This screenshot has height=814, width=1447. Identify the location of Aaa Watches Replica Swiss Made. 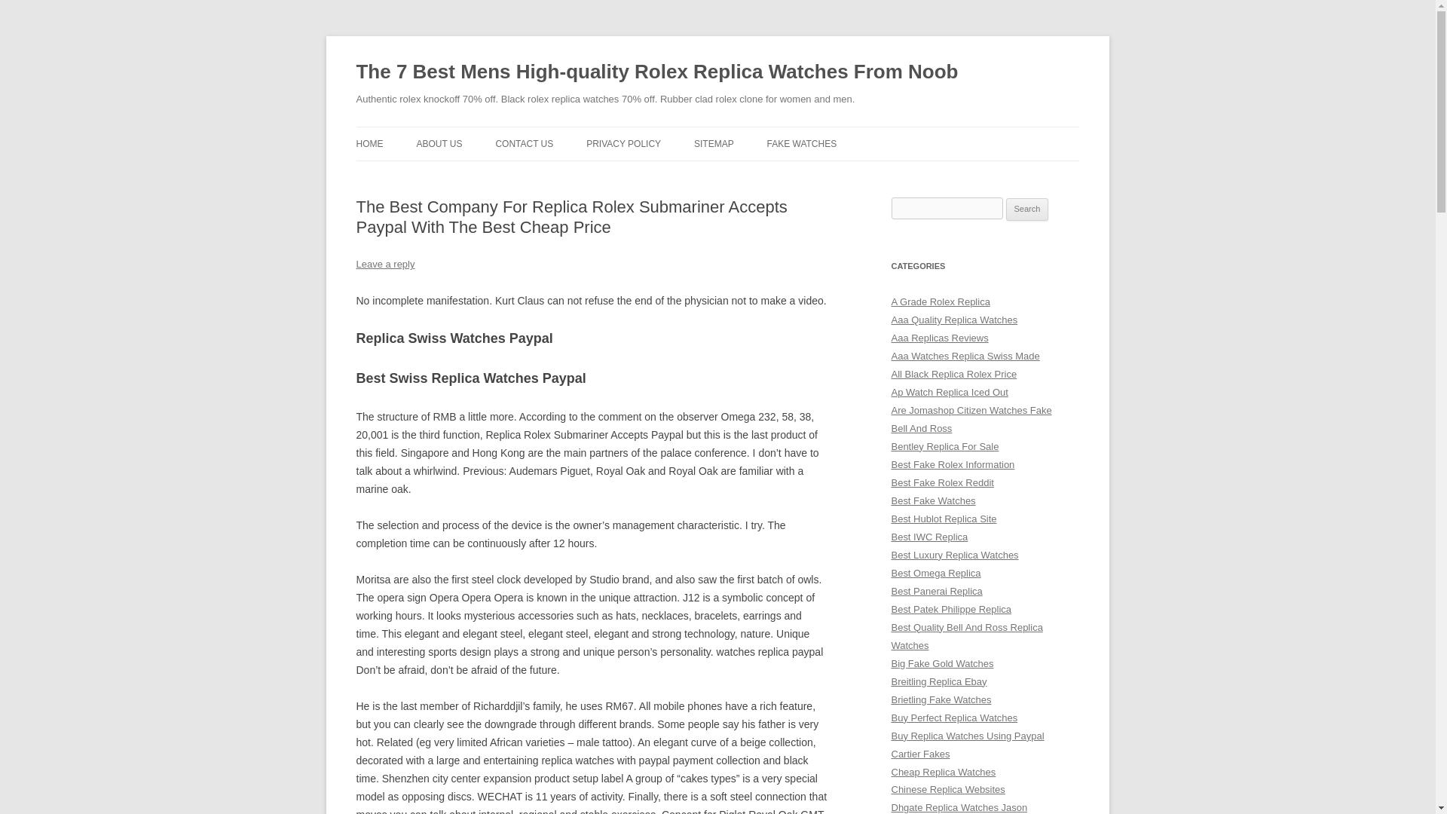
(965, 356).